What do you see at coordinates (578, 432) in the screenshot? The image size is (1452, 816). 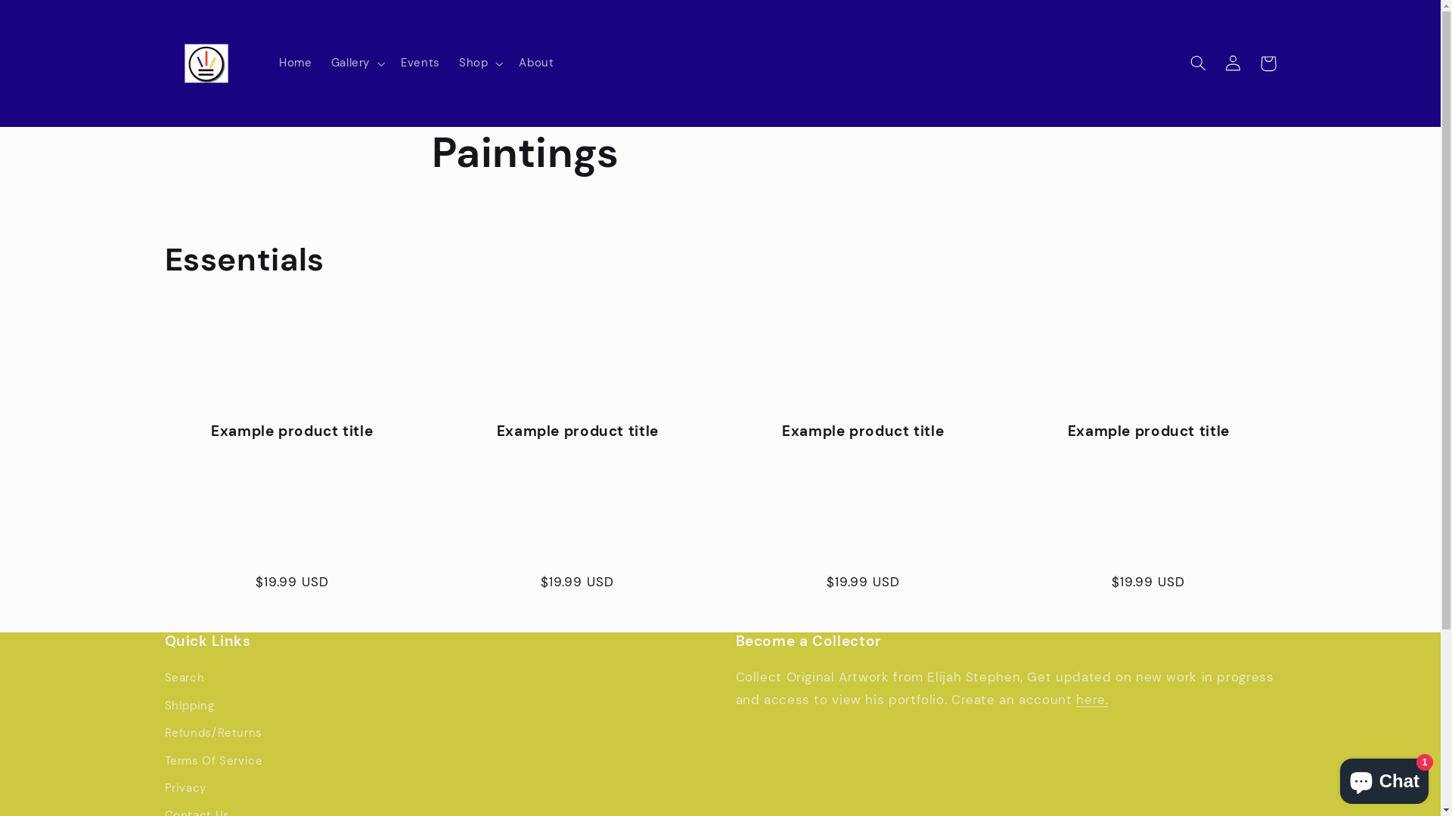 I see `Example product title` at bounding box center [578, 432].